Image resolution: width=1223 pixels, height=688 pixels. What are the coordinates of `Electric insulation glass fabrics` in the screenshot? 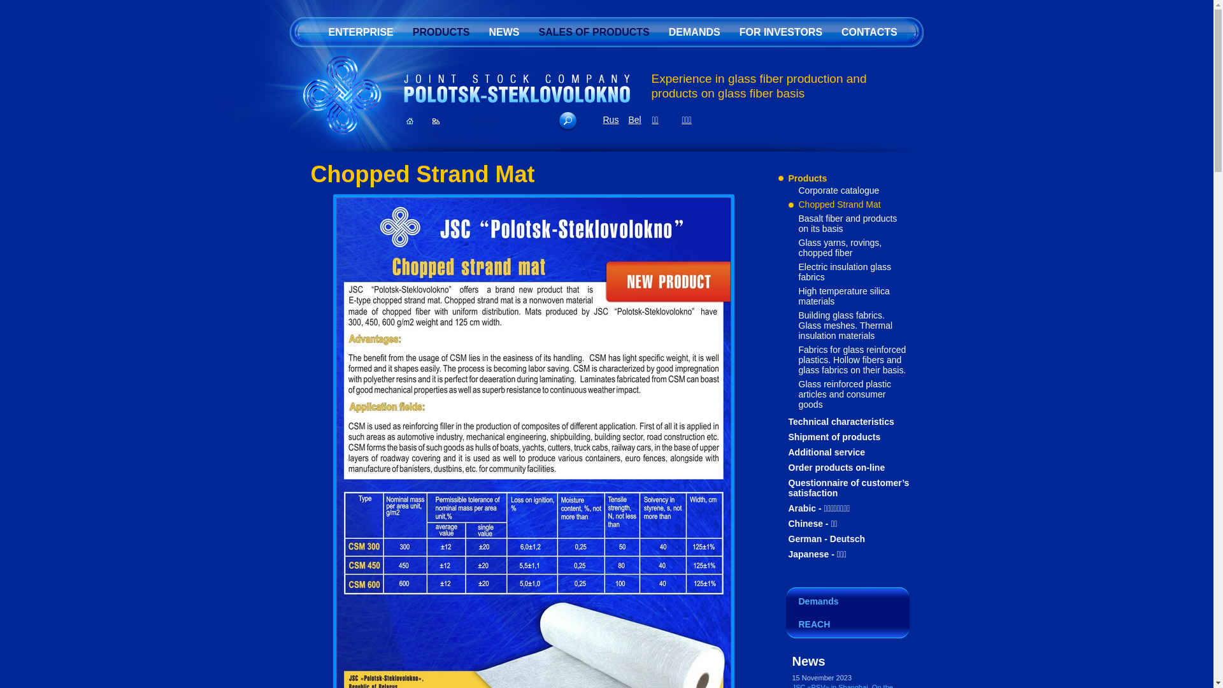 It's located at (845, 272).